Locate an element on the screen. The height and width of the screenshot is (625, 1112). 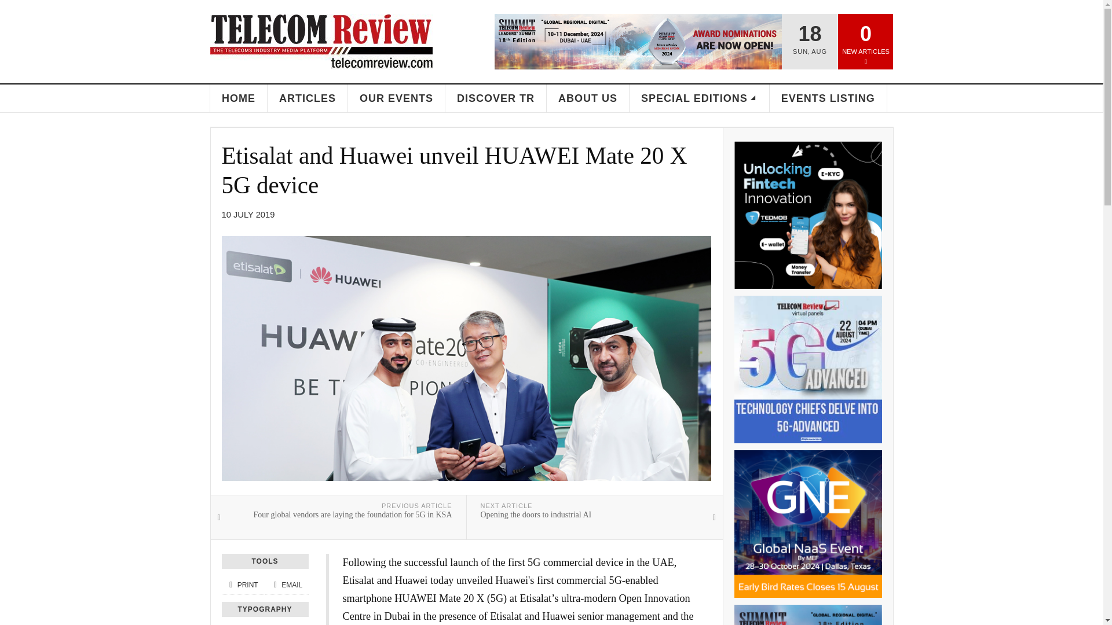
2024 03 TRS WB is located at coordinates (807, 615).